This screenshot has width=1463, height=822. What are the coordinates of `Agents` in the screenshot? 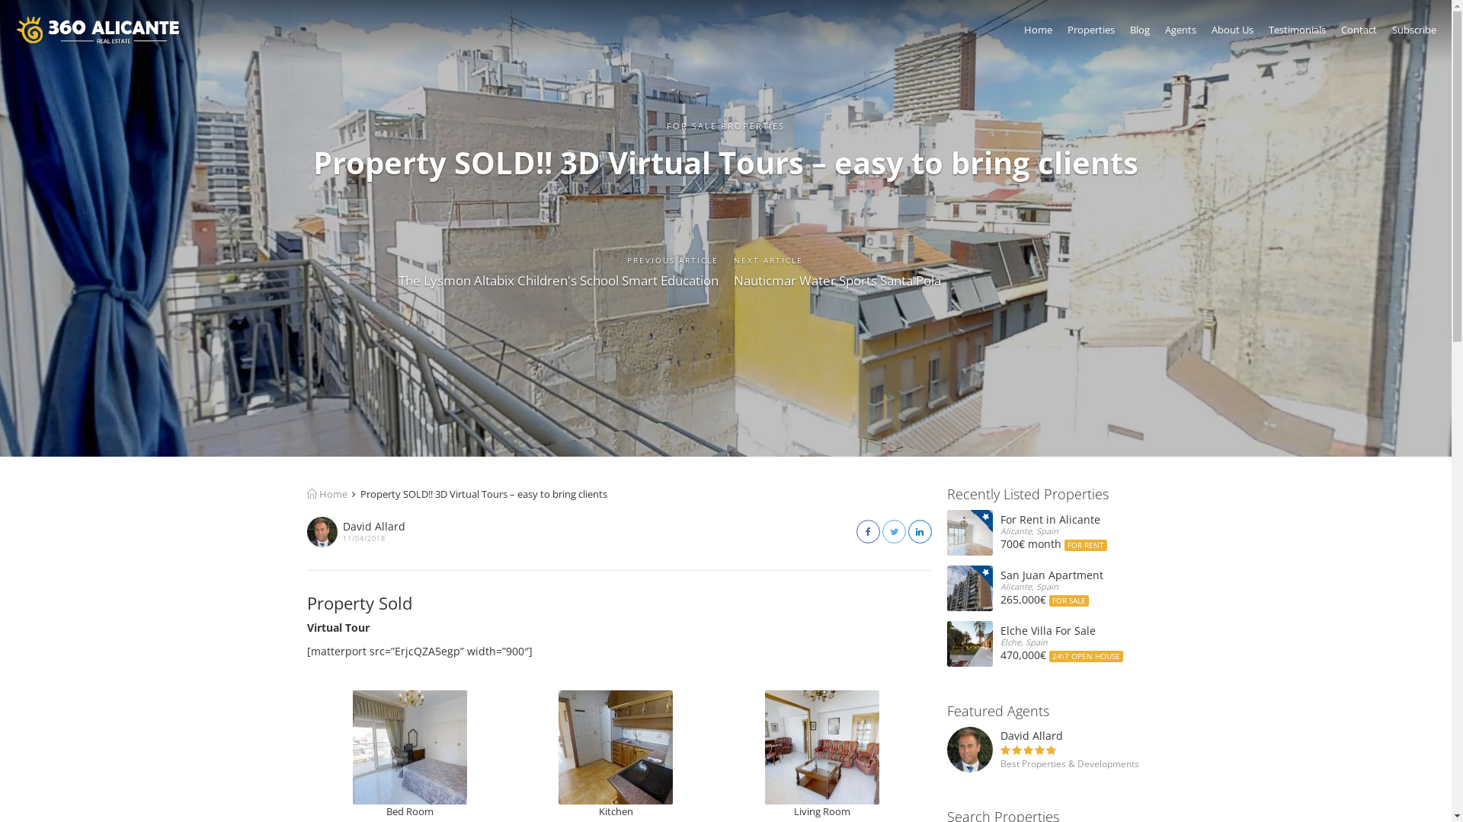 It's located at (1181, 33).